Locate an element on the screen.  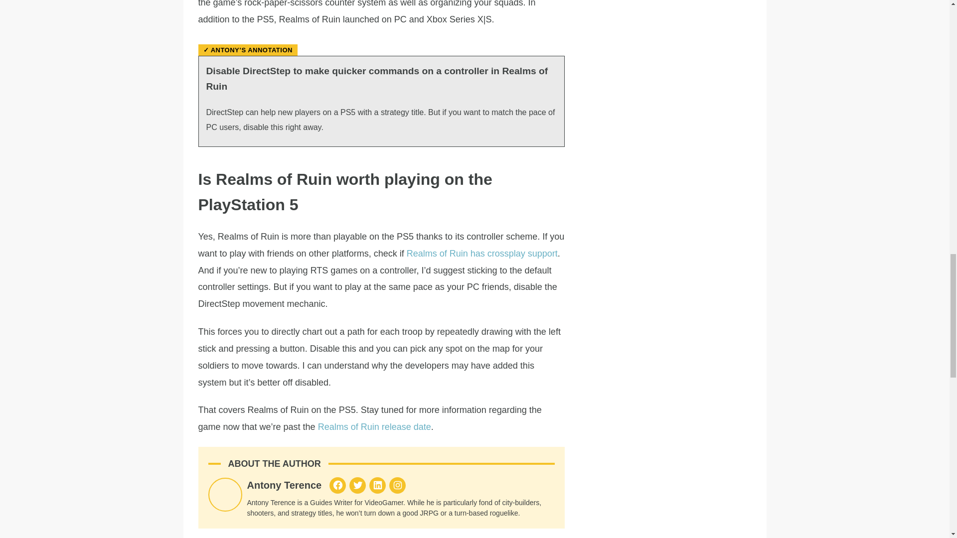
Realms of Ruin has crossplay support is located at coordinates (482, 253).